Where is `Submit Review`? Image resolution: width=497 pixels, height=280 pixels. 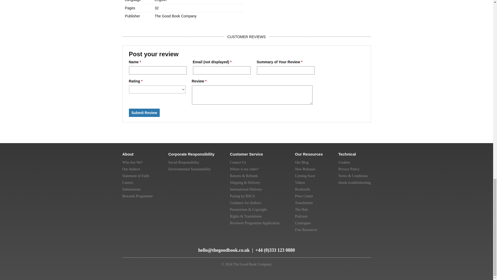
Submit Review is located at coordinates (144, 113).